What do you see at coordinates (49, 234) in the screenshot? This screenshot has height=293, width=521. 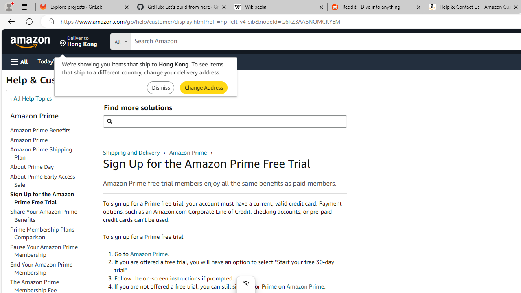 I see `Prime Membership Plans Comparison` at bounding box center [49, 234].